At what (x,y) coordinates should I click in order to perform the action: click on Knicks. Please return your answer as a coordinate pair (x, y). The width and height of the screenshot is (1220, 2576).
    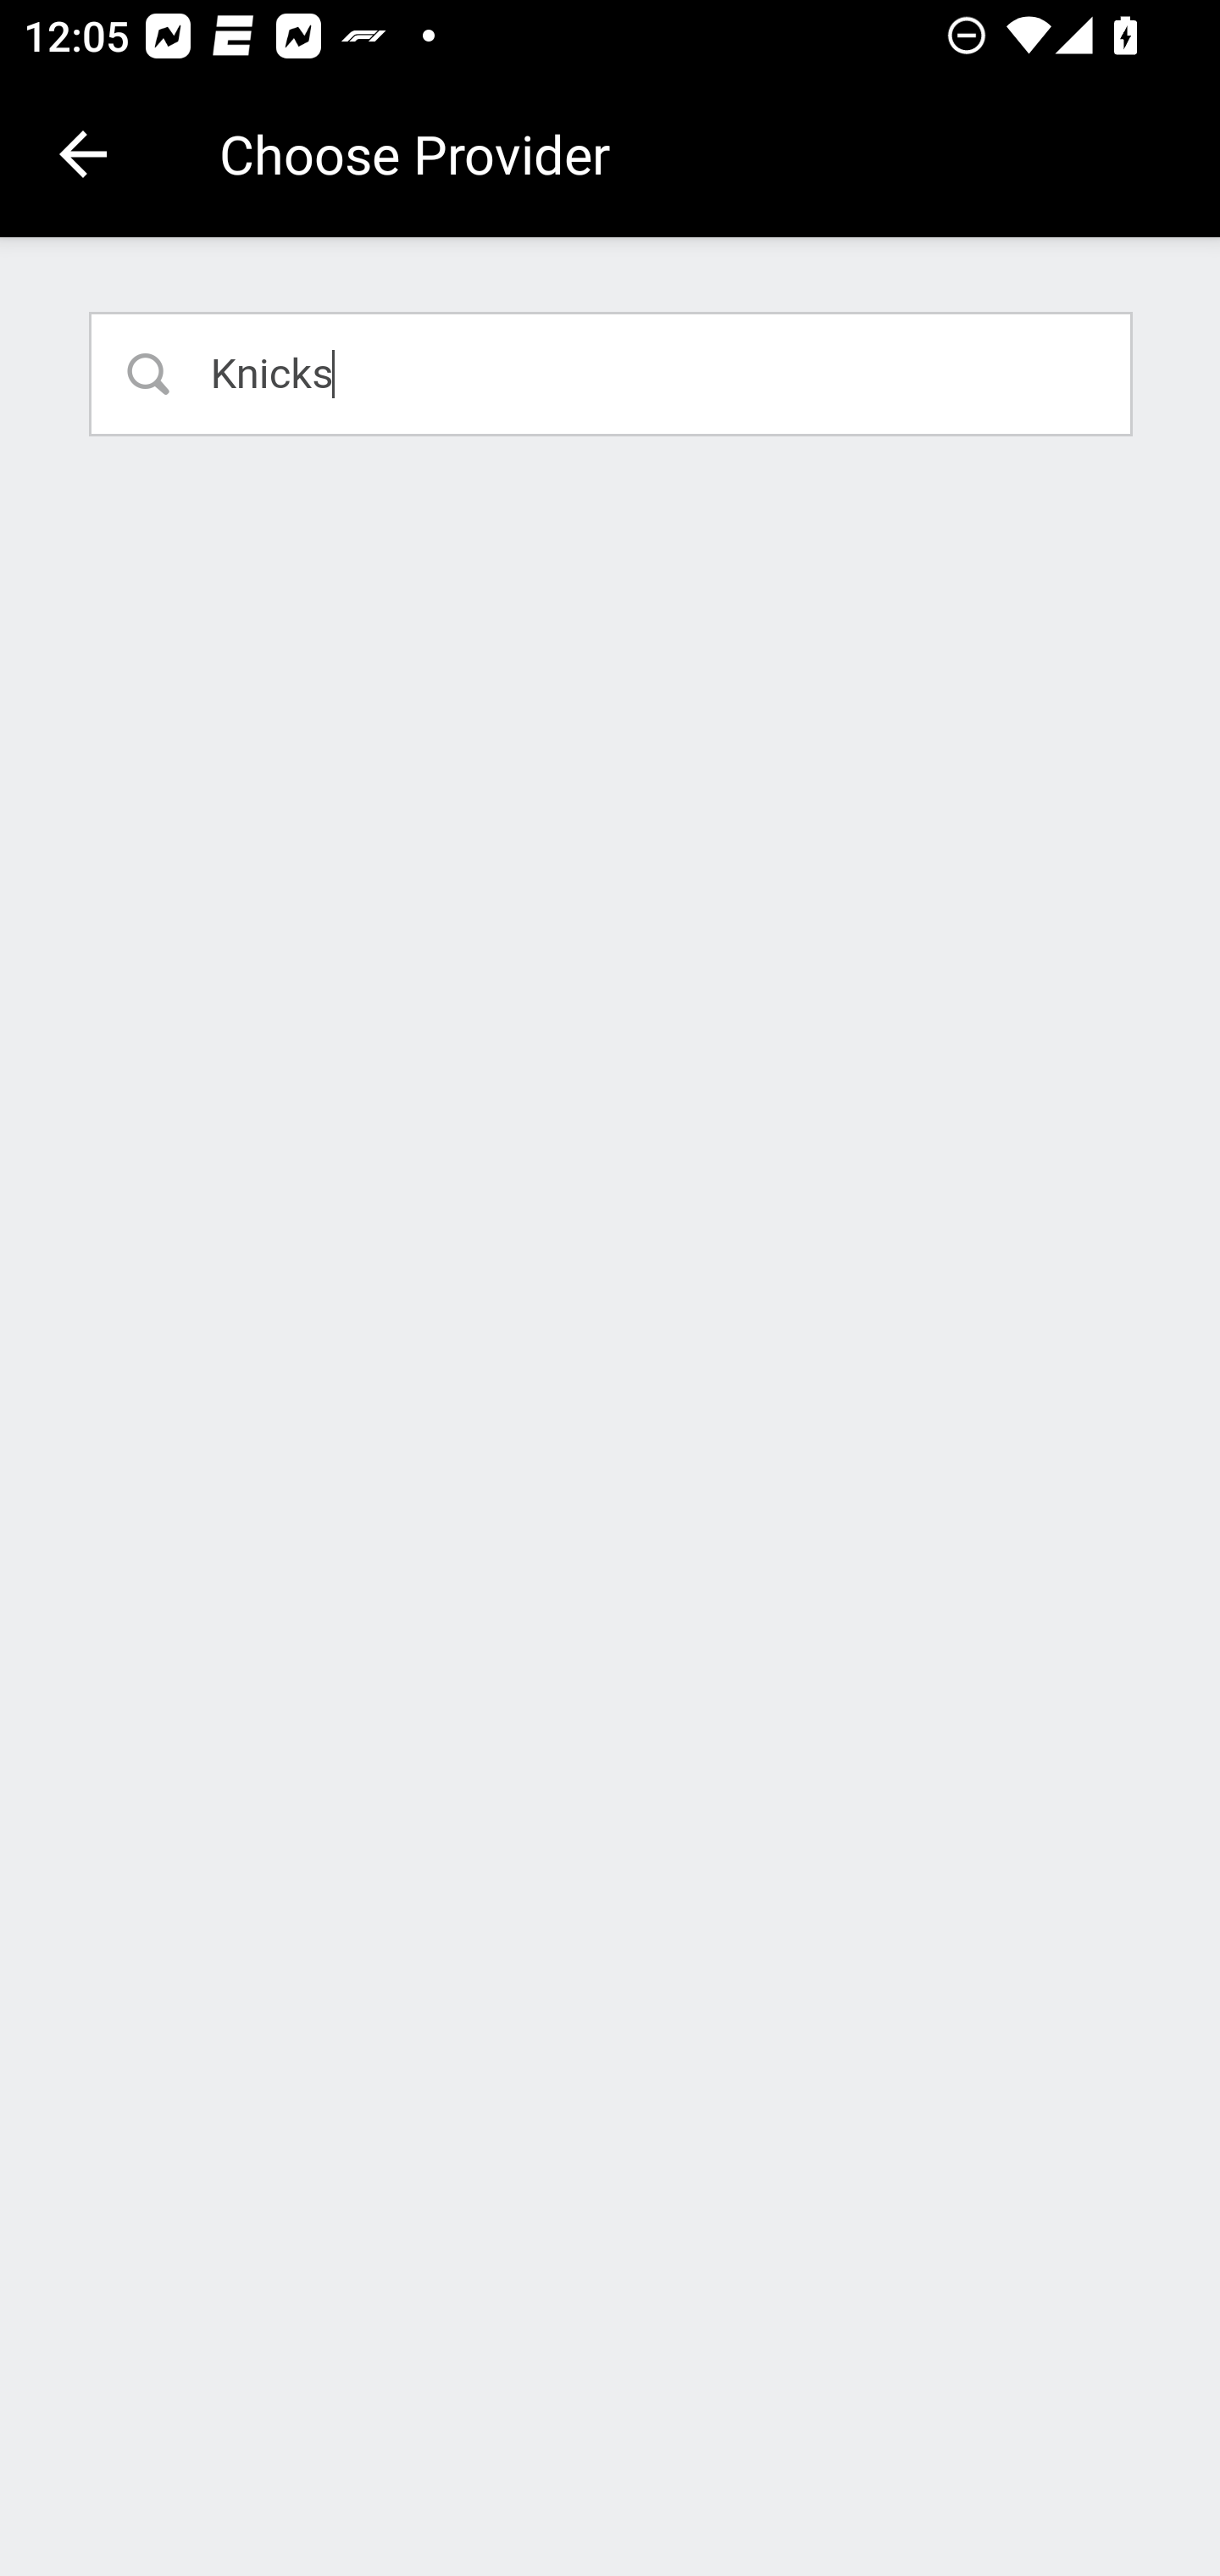
    Looking at the image, I should click on (612, 373).